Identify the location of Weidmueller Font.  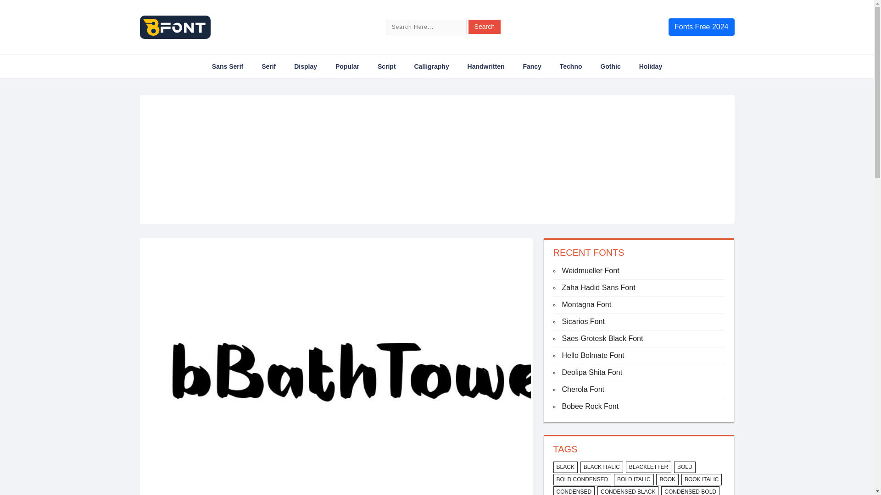
(590, 270).